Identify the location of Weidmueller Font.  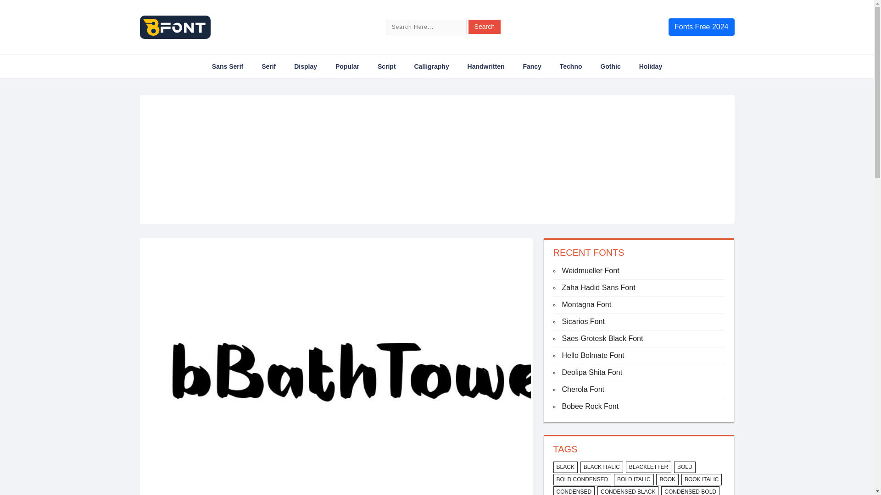
(590, 270).